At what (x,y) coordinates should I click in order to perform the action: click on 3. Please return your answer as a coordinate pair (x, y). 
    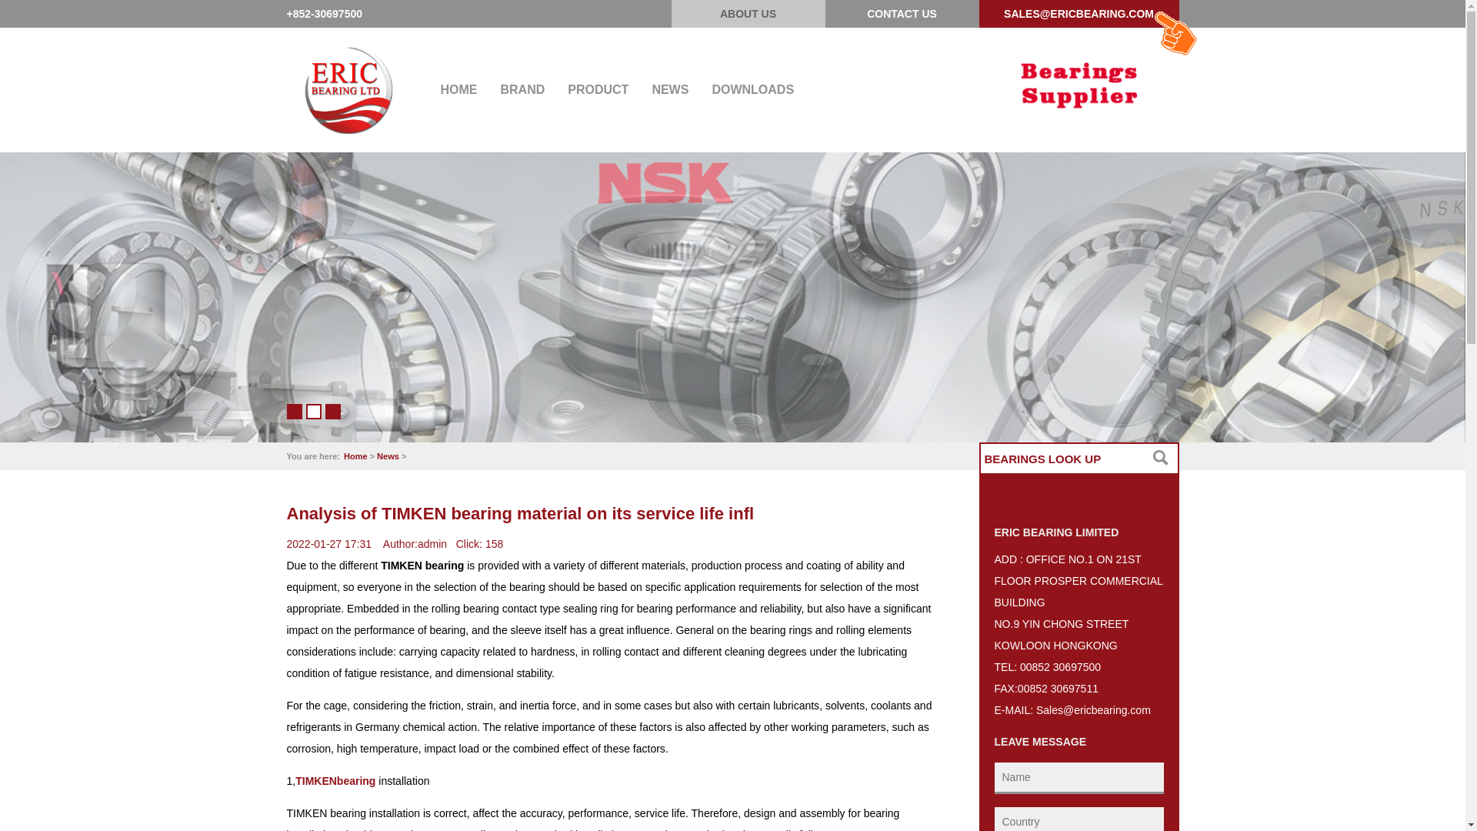
    Looking at the image, I should click on (332, 412).